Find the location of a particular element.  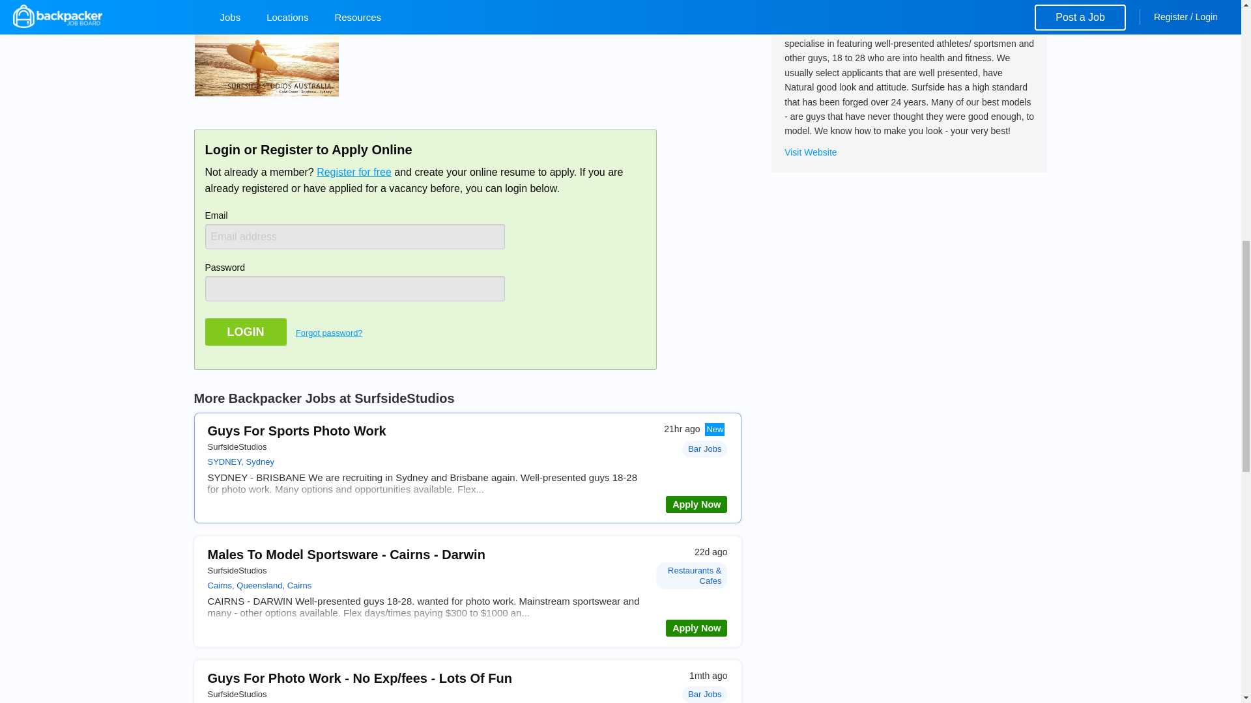

Apply Now is located at coordinates (696, 627).